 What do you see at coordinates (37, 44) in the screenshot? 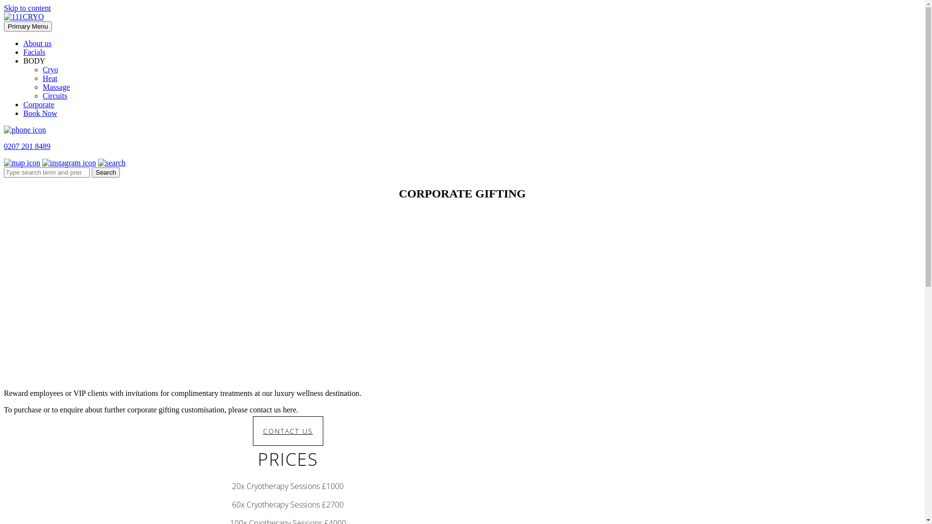
I see `About us` at bounding box center [37, 44].